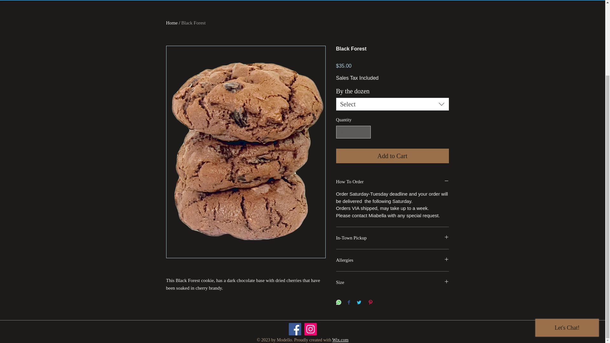 The image size is (610, 343). What do you see at coordinates (392, 104) in the screenshot?
I see `Select` at bounding box center [392, 104].